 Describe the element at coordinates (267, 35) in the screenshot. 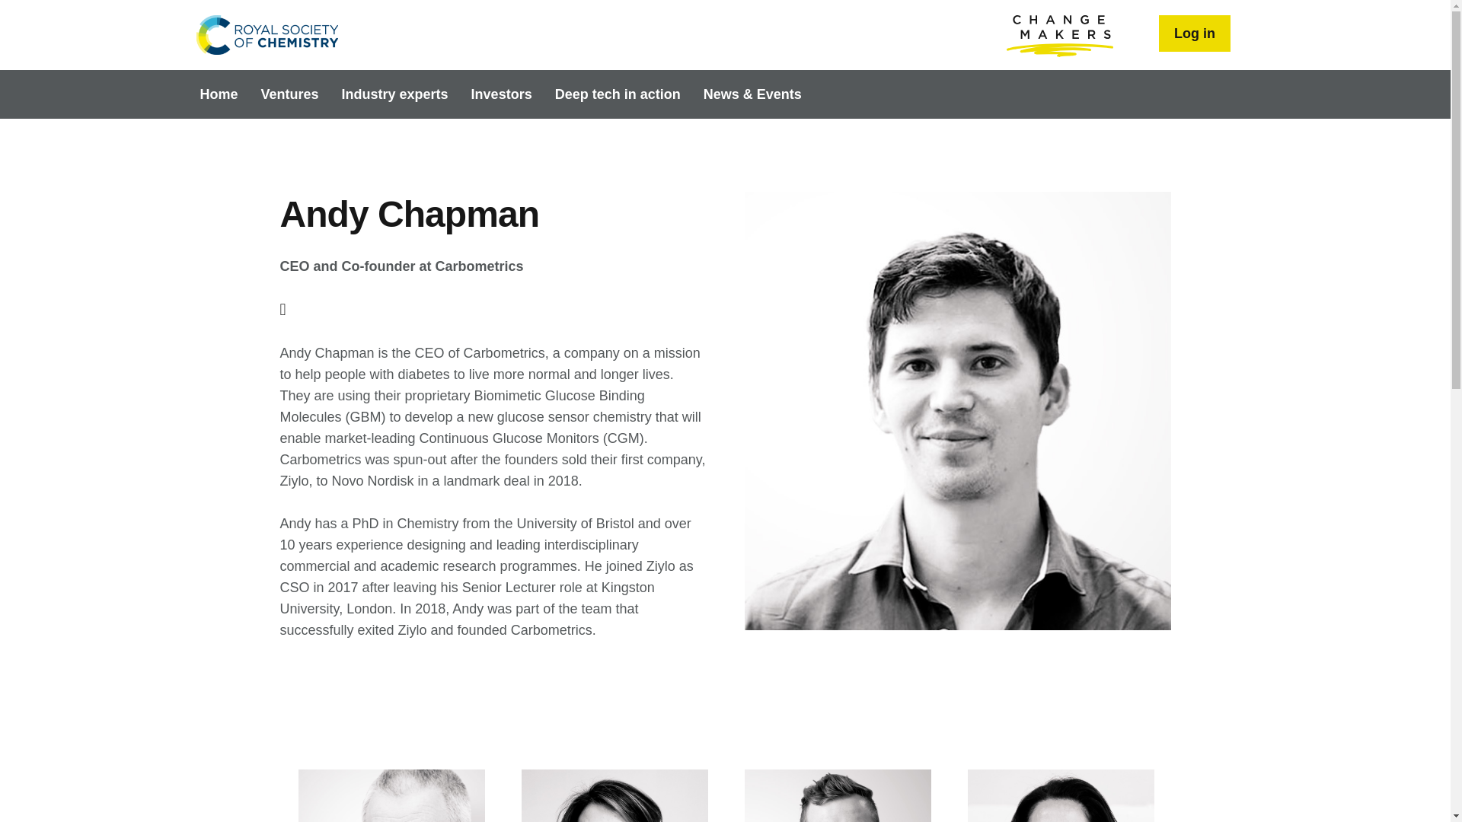

I see `Home` at that location.